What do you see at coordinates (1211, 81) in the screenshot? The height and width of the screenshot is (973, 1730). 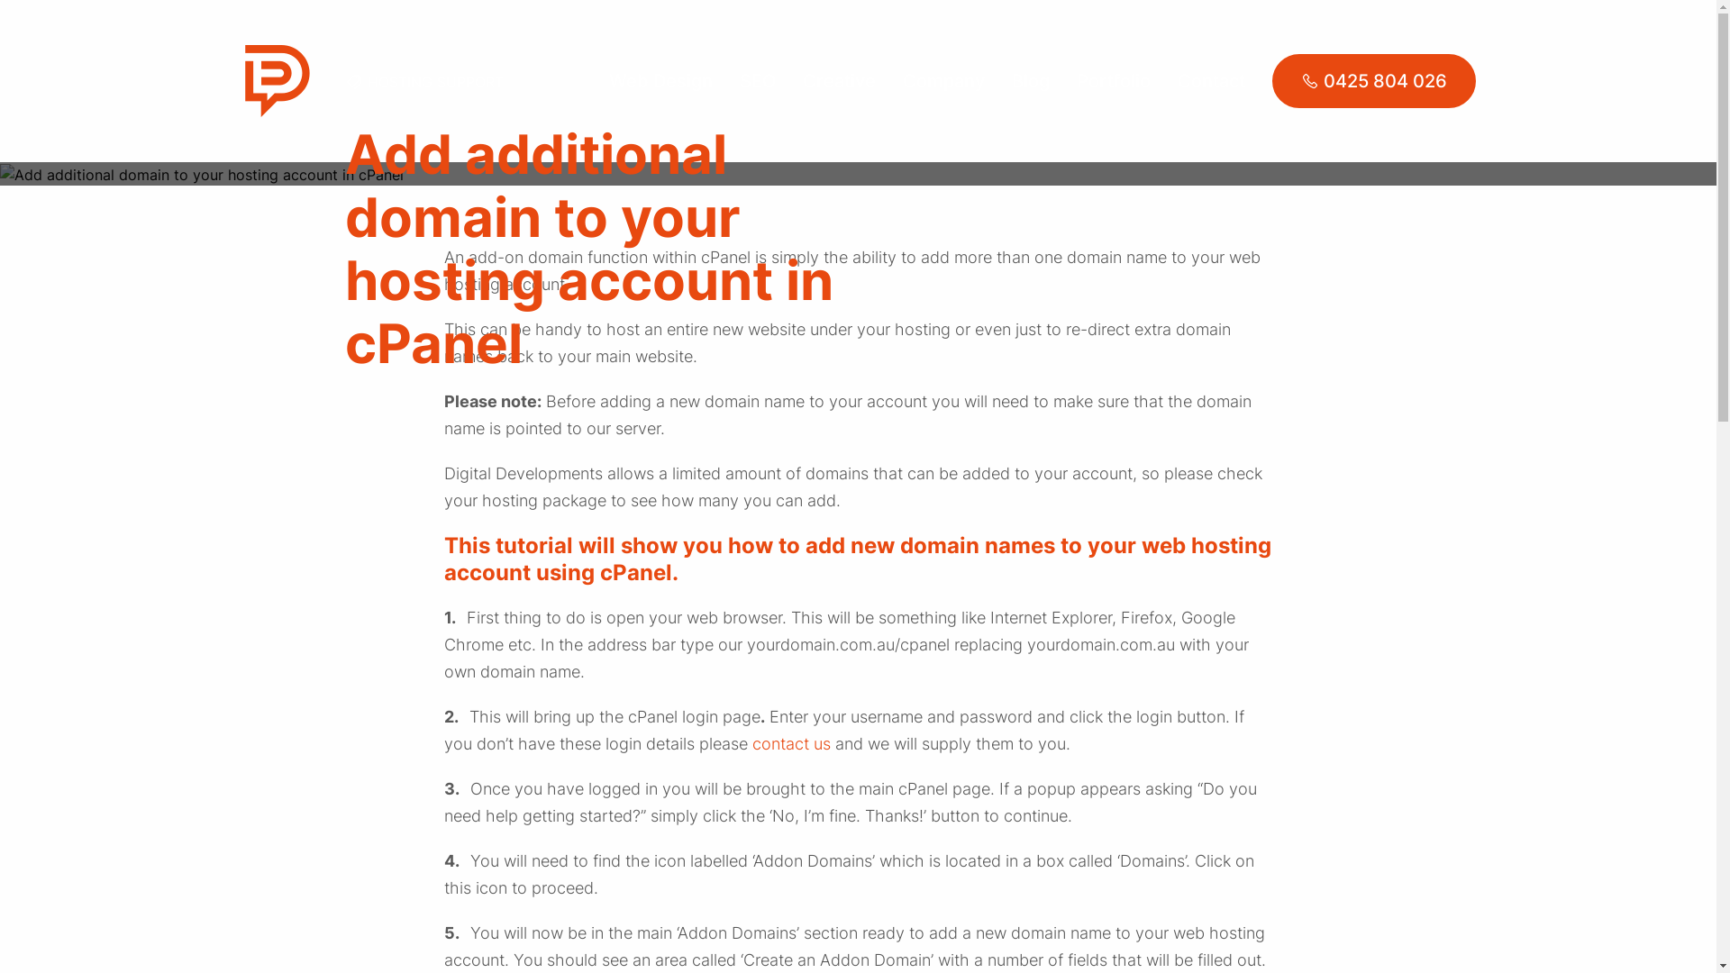 I see `Contact` at bounding box center [1211, 81].